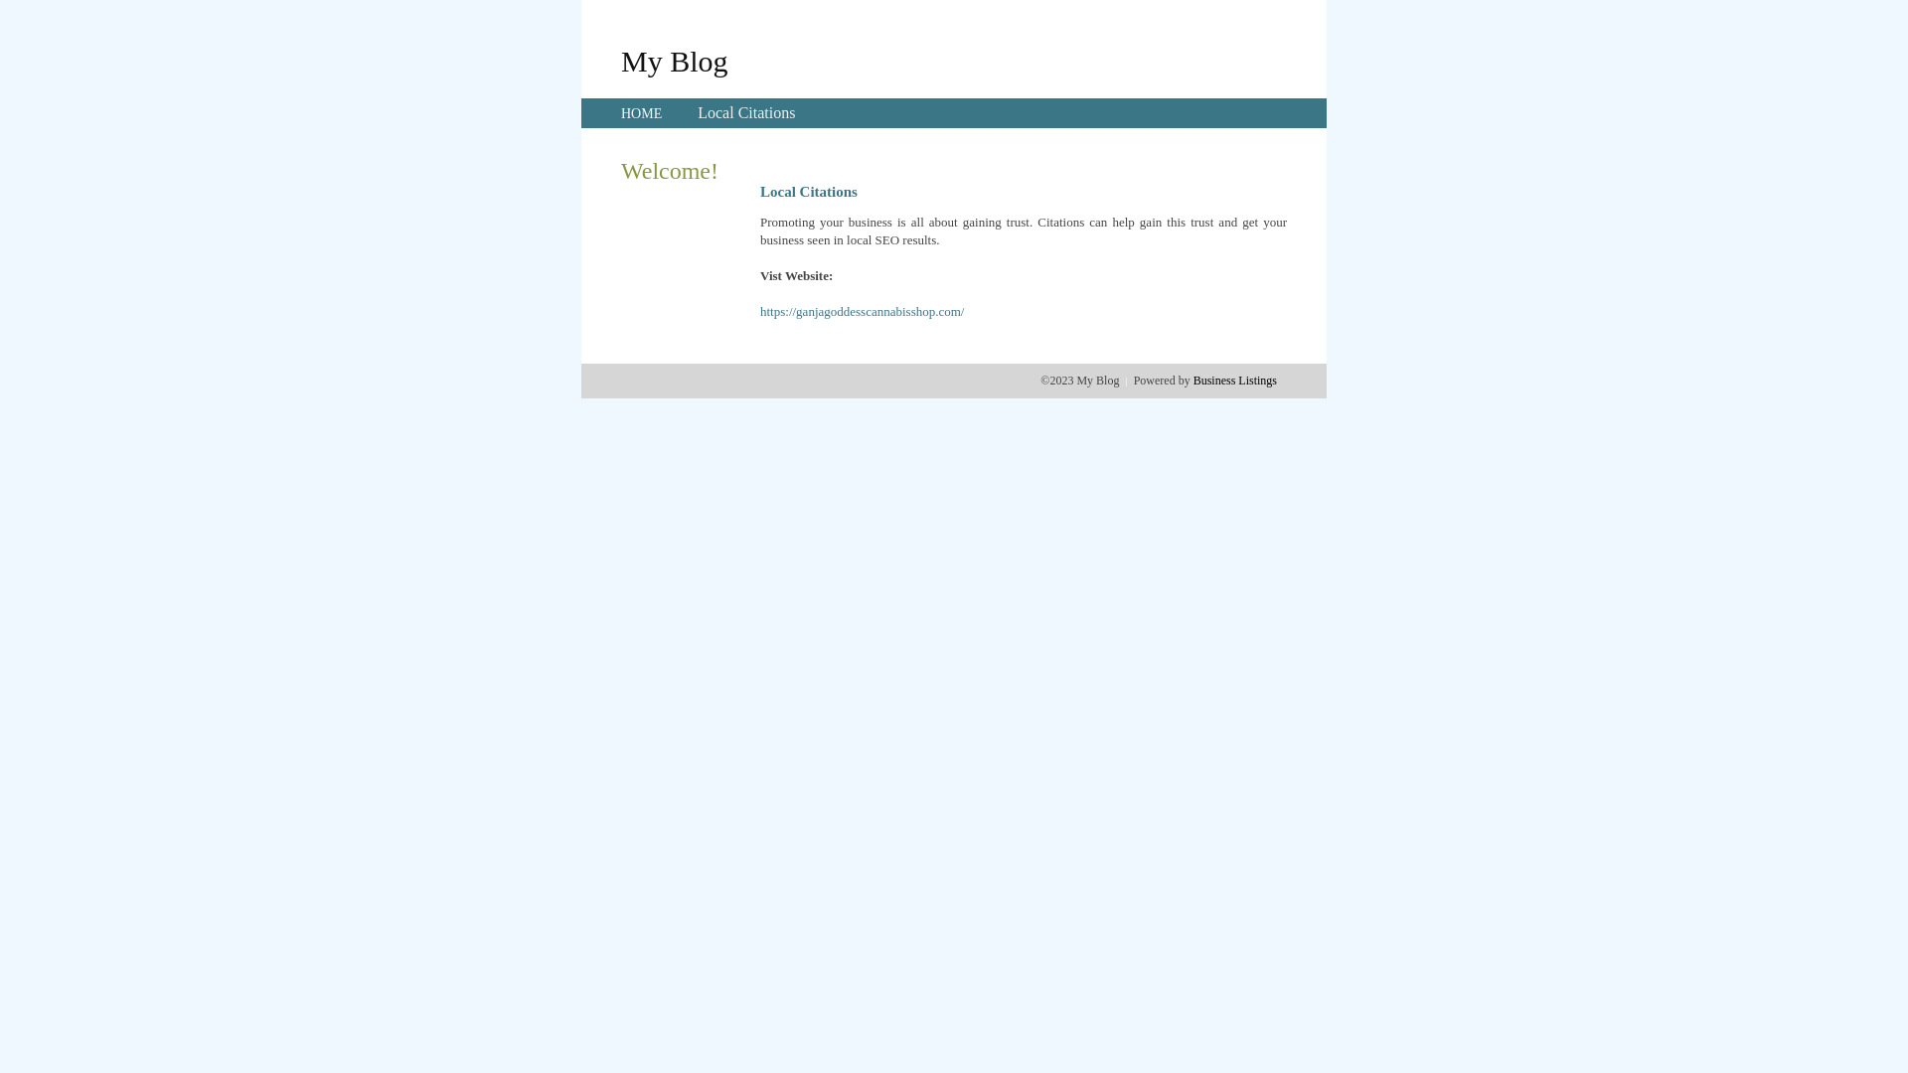 The width and height of the screenshot is (1908, 1073). I want to click on Local Citations, so click(746, 113).